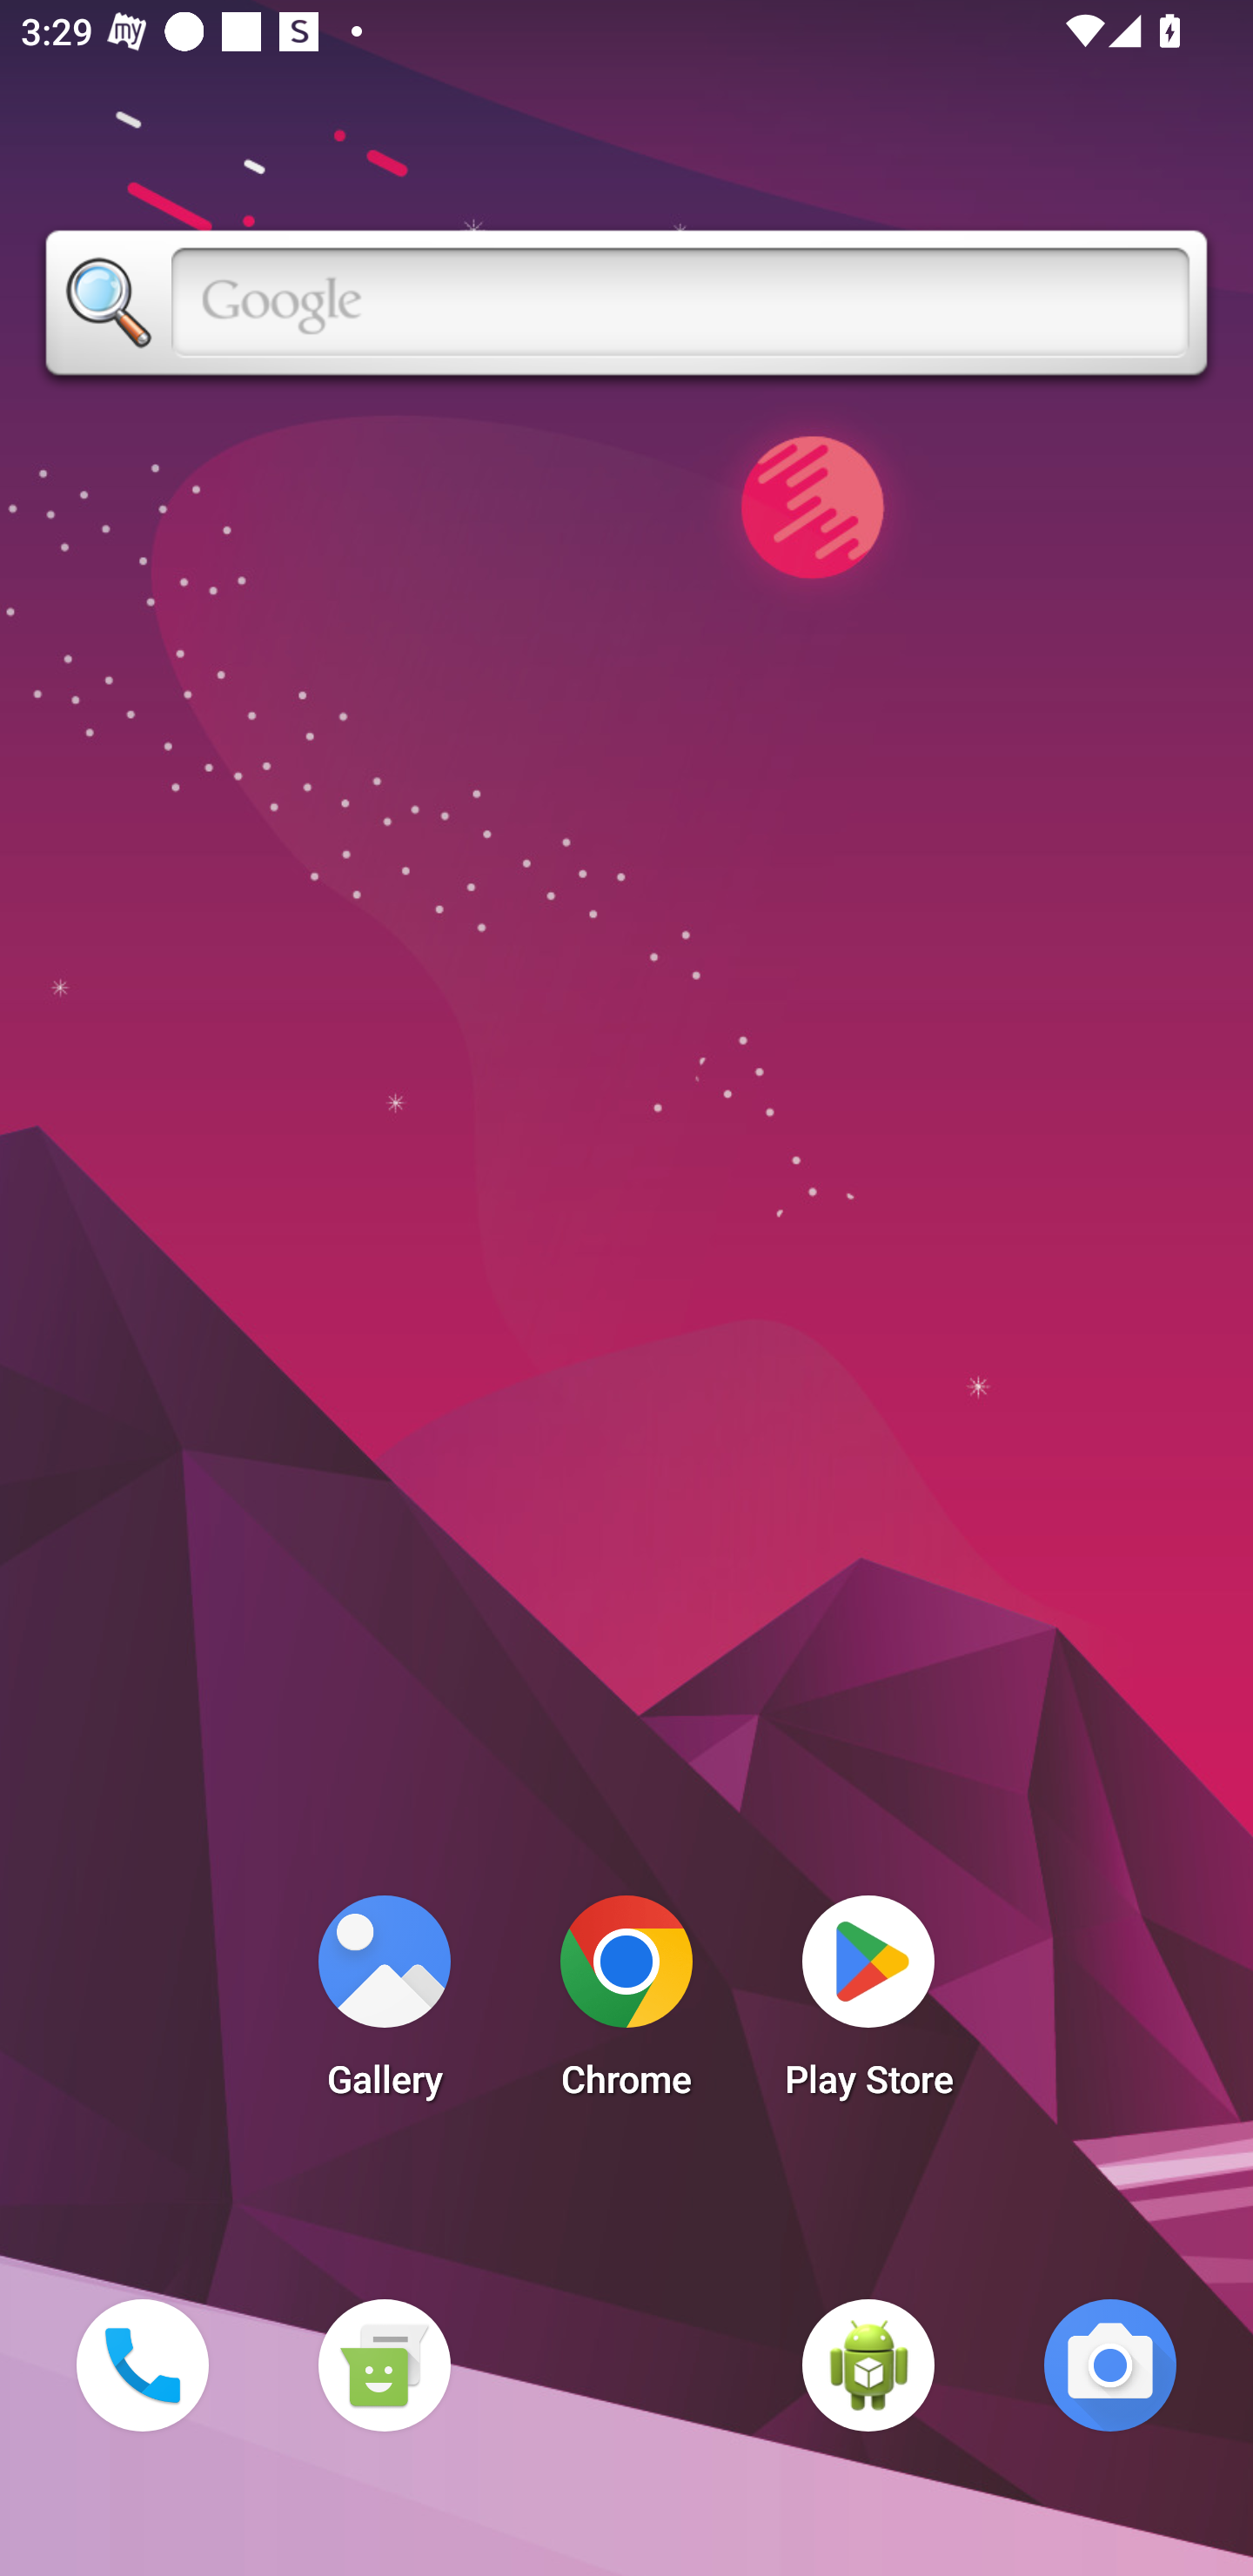 This screenshot has height=2576, width=1253. I want to click on WebView Browser Tester, so click(868, 2365).